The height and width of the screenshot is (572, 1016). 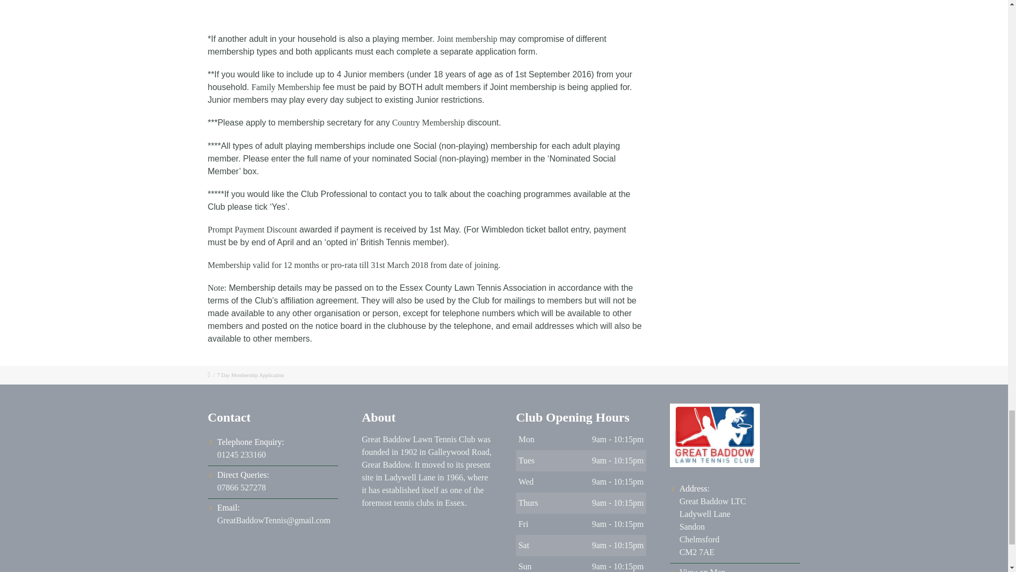 What do you see at coordinates (250, 448) in the screenshot?
I see `View on Map` at bounding box center [250, 448].